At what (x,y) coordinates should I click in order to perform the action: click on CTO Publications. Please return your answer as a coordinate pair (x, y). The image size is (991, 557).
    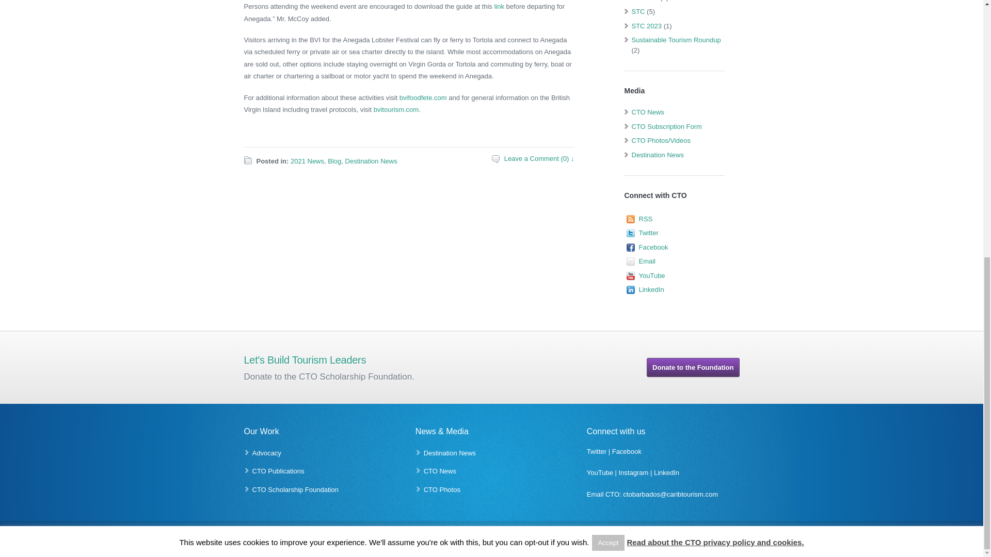
    Looking at the image, I should click on (278, 471).